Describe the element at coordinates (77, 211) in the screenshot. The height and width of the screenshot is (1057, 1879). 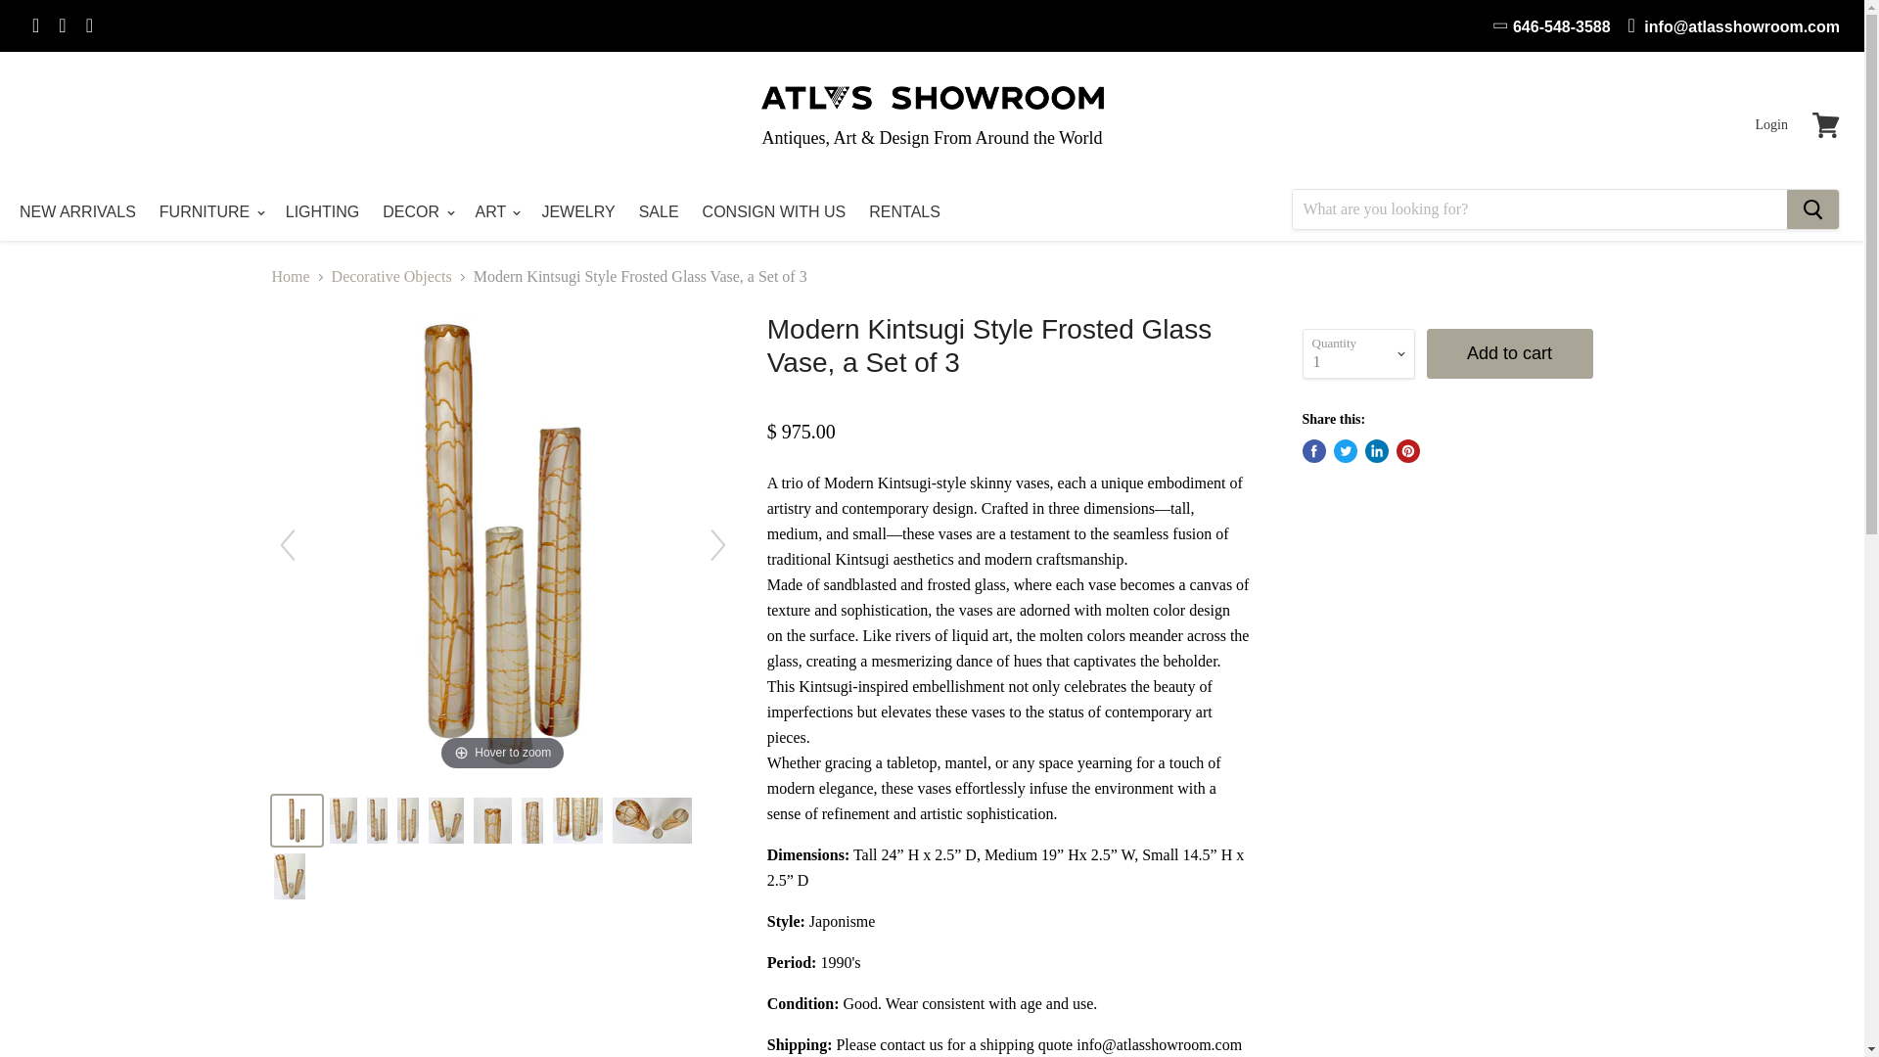
I see `NEW ARRIVALS` at that location.